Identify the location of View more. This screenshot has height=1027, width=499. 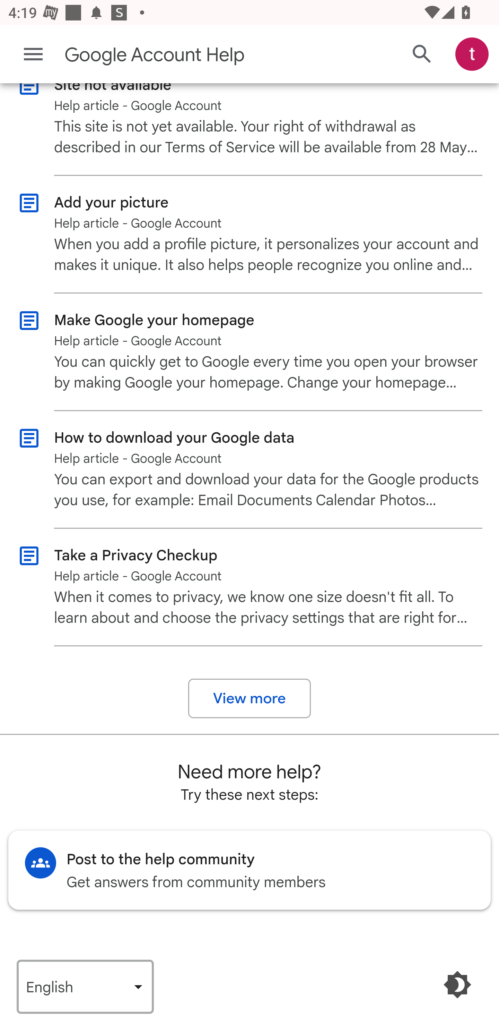
(249, 698).